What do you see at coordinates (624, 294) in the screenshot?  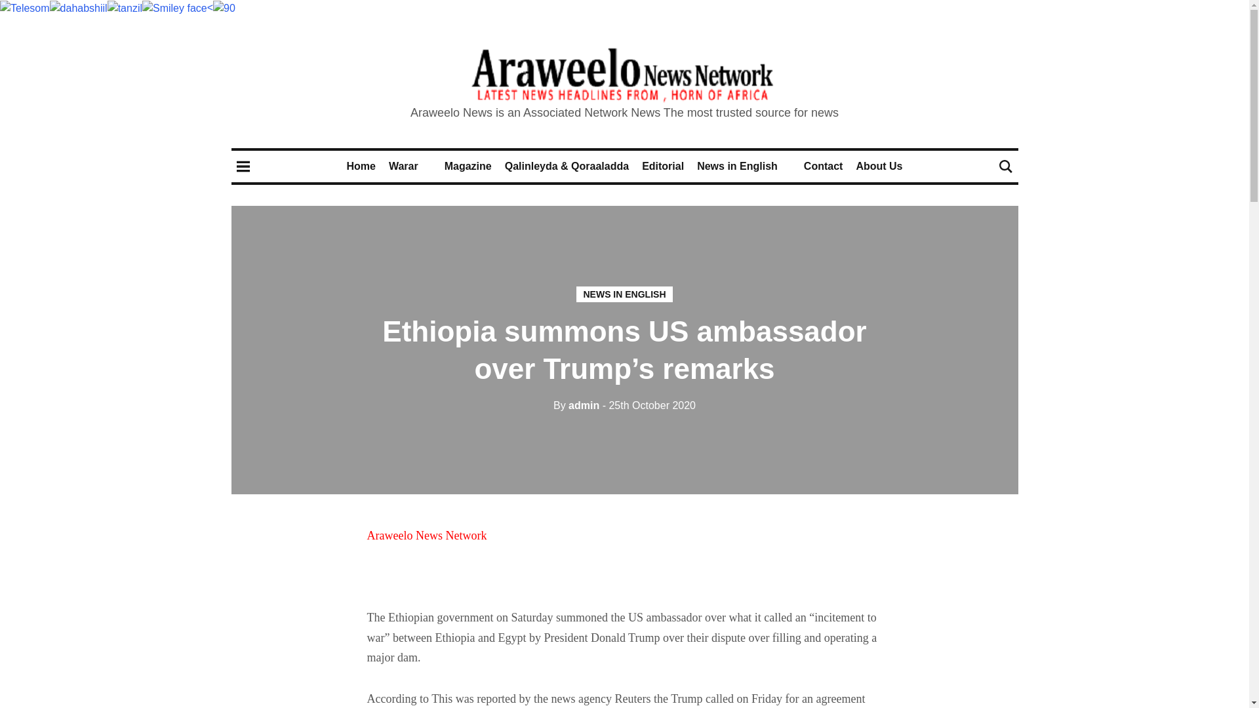 I see `NEWS IN ENGLISH` at bounding box center [624, 294].